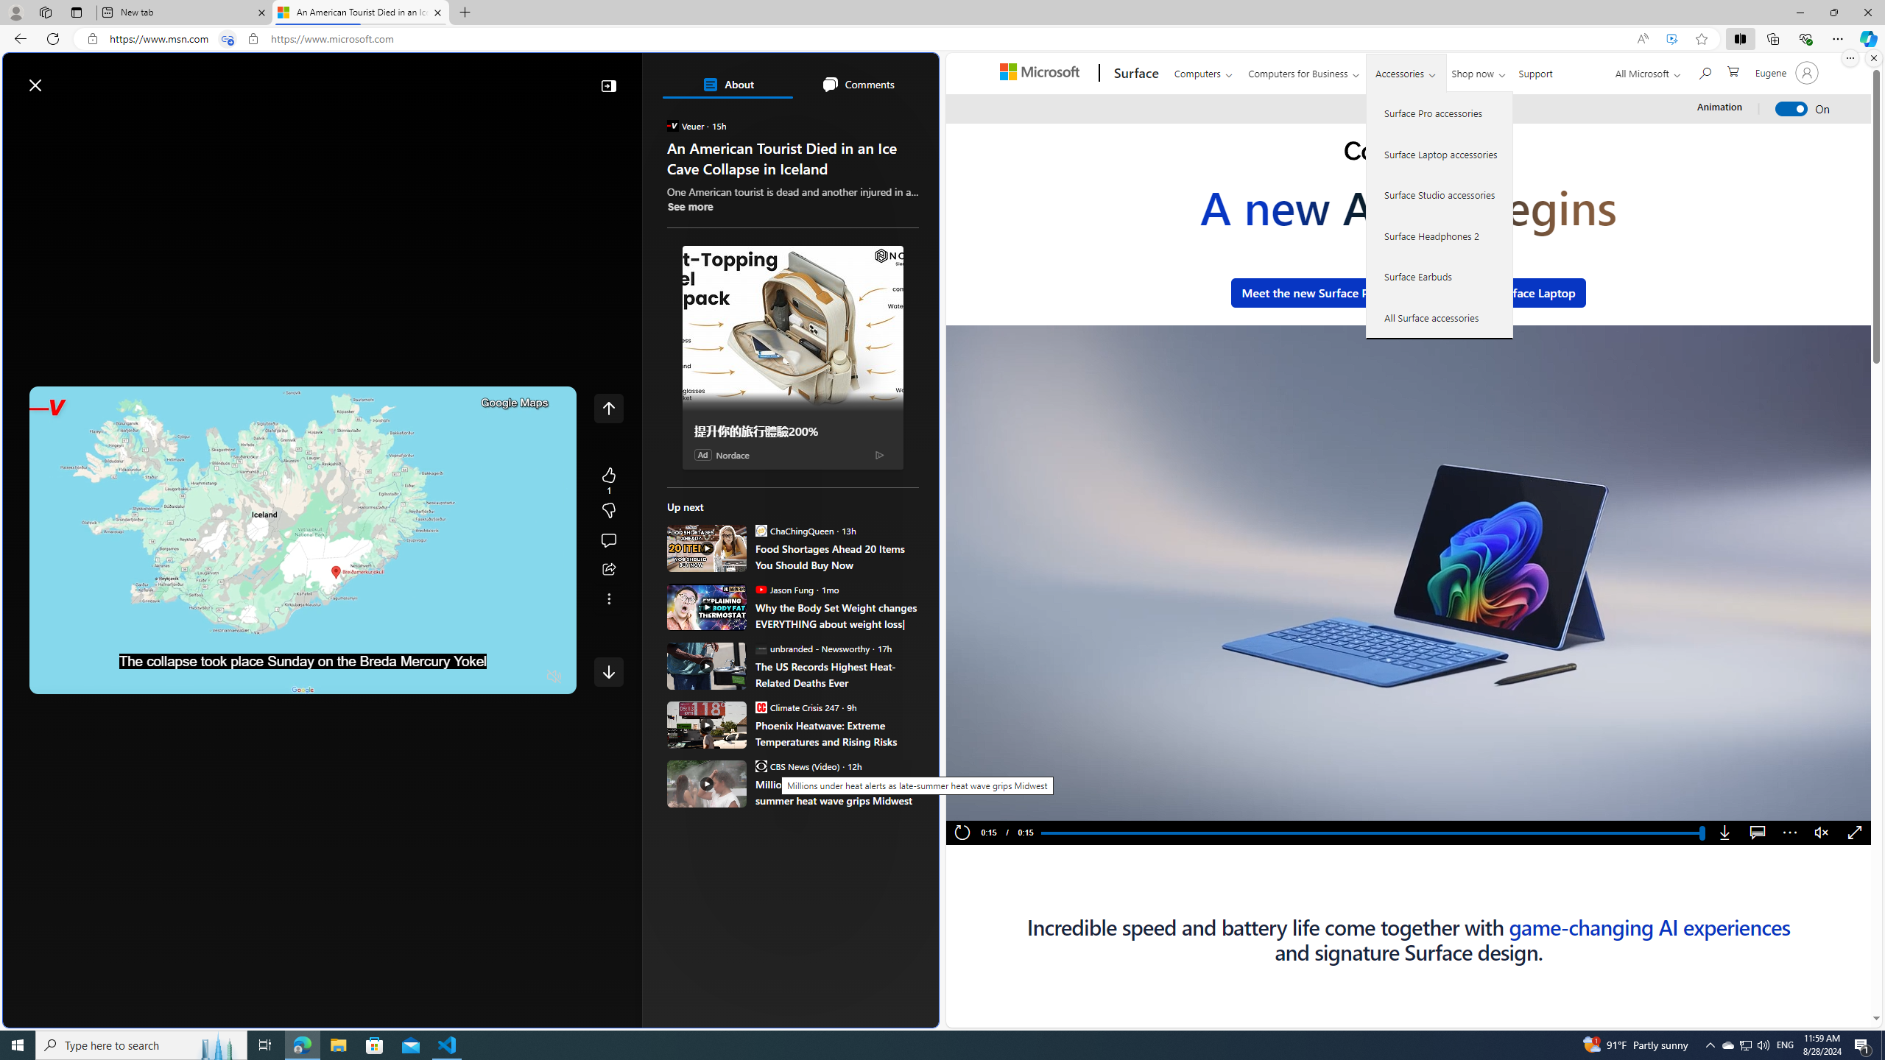 The image size is (1885, 1060). I want to click on Pause, so click(987, 805).